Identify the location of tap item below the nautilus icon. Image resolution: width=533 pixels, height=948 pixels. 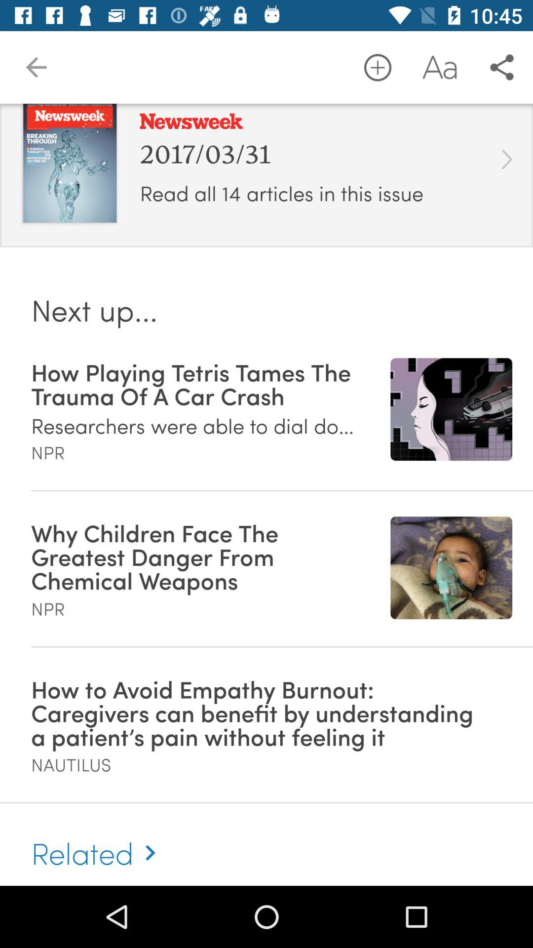
(98, 842).